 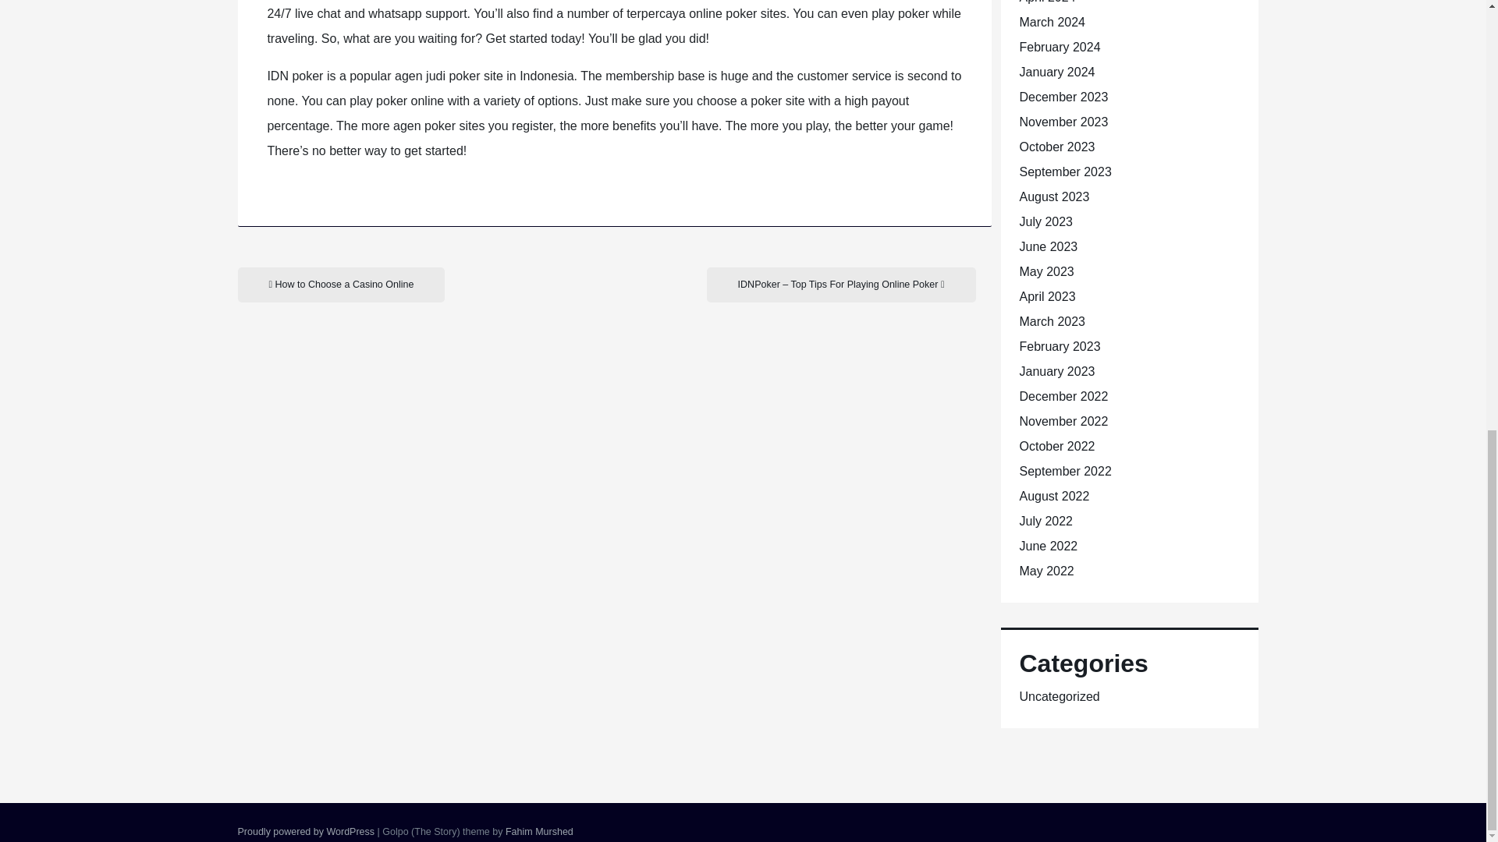 What do you see at coordinates (1059, 47) in the screenshot?
I see `February 2024` at bounding box center [1059, 47].